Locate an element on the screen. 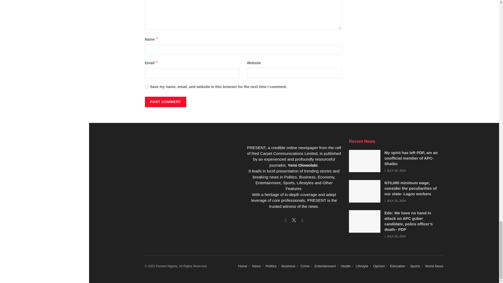  yes is located at coordinates (146, 87).